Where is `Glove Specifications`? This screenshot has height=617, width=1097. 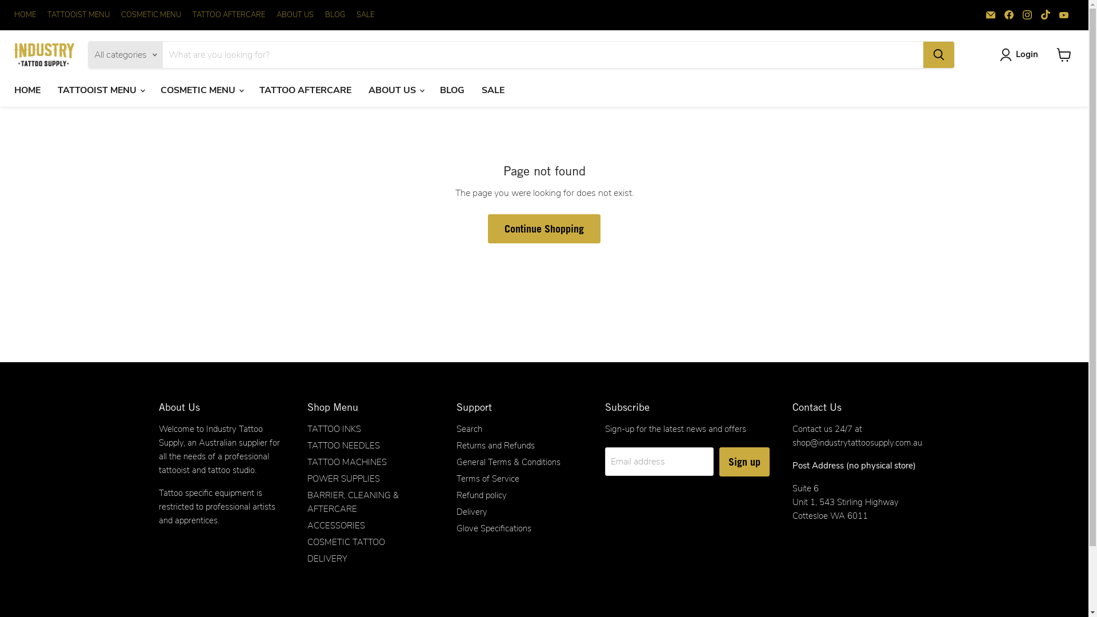
Glove Specifications is located at coordinates (494, 528).